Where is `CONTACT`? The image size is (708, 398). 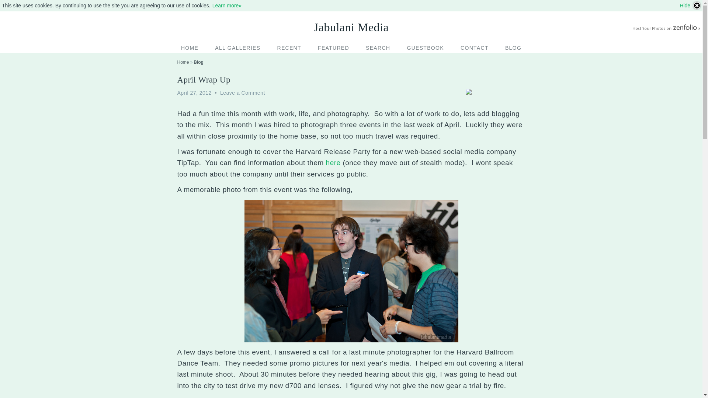 CONTACT is located at coordinates (474, 48).